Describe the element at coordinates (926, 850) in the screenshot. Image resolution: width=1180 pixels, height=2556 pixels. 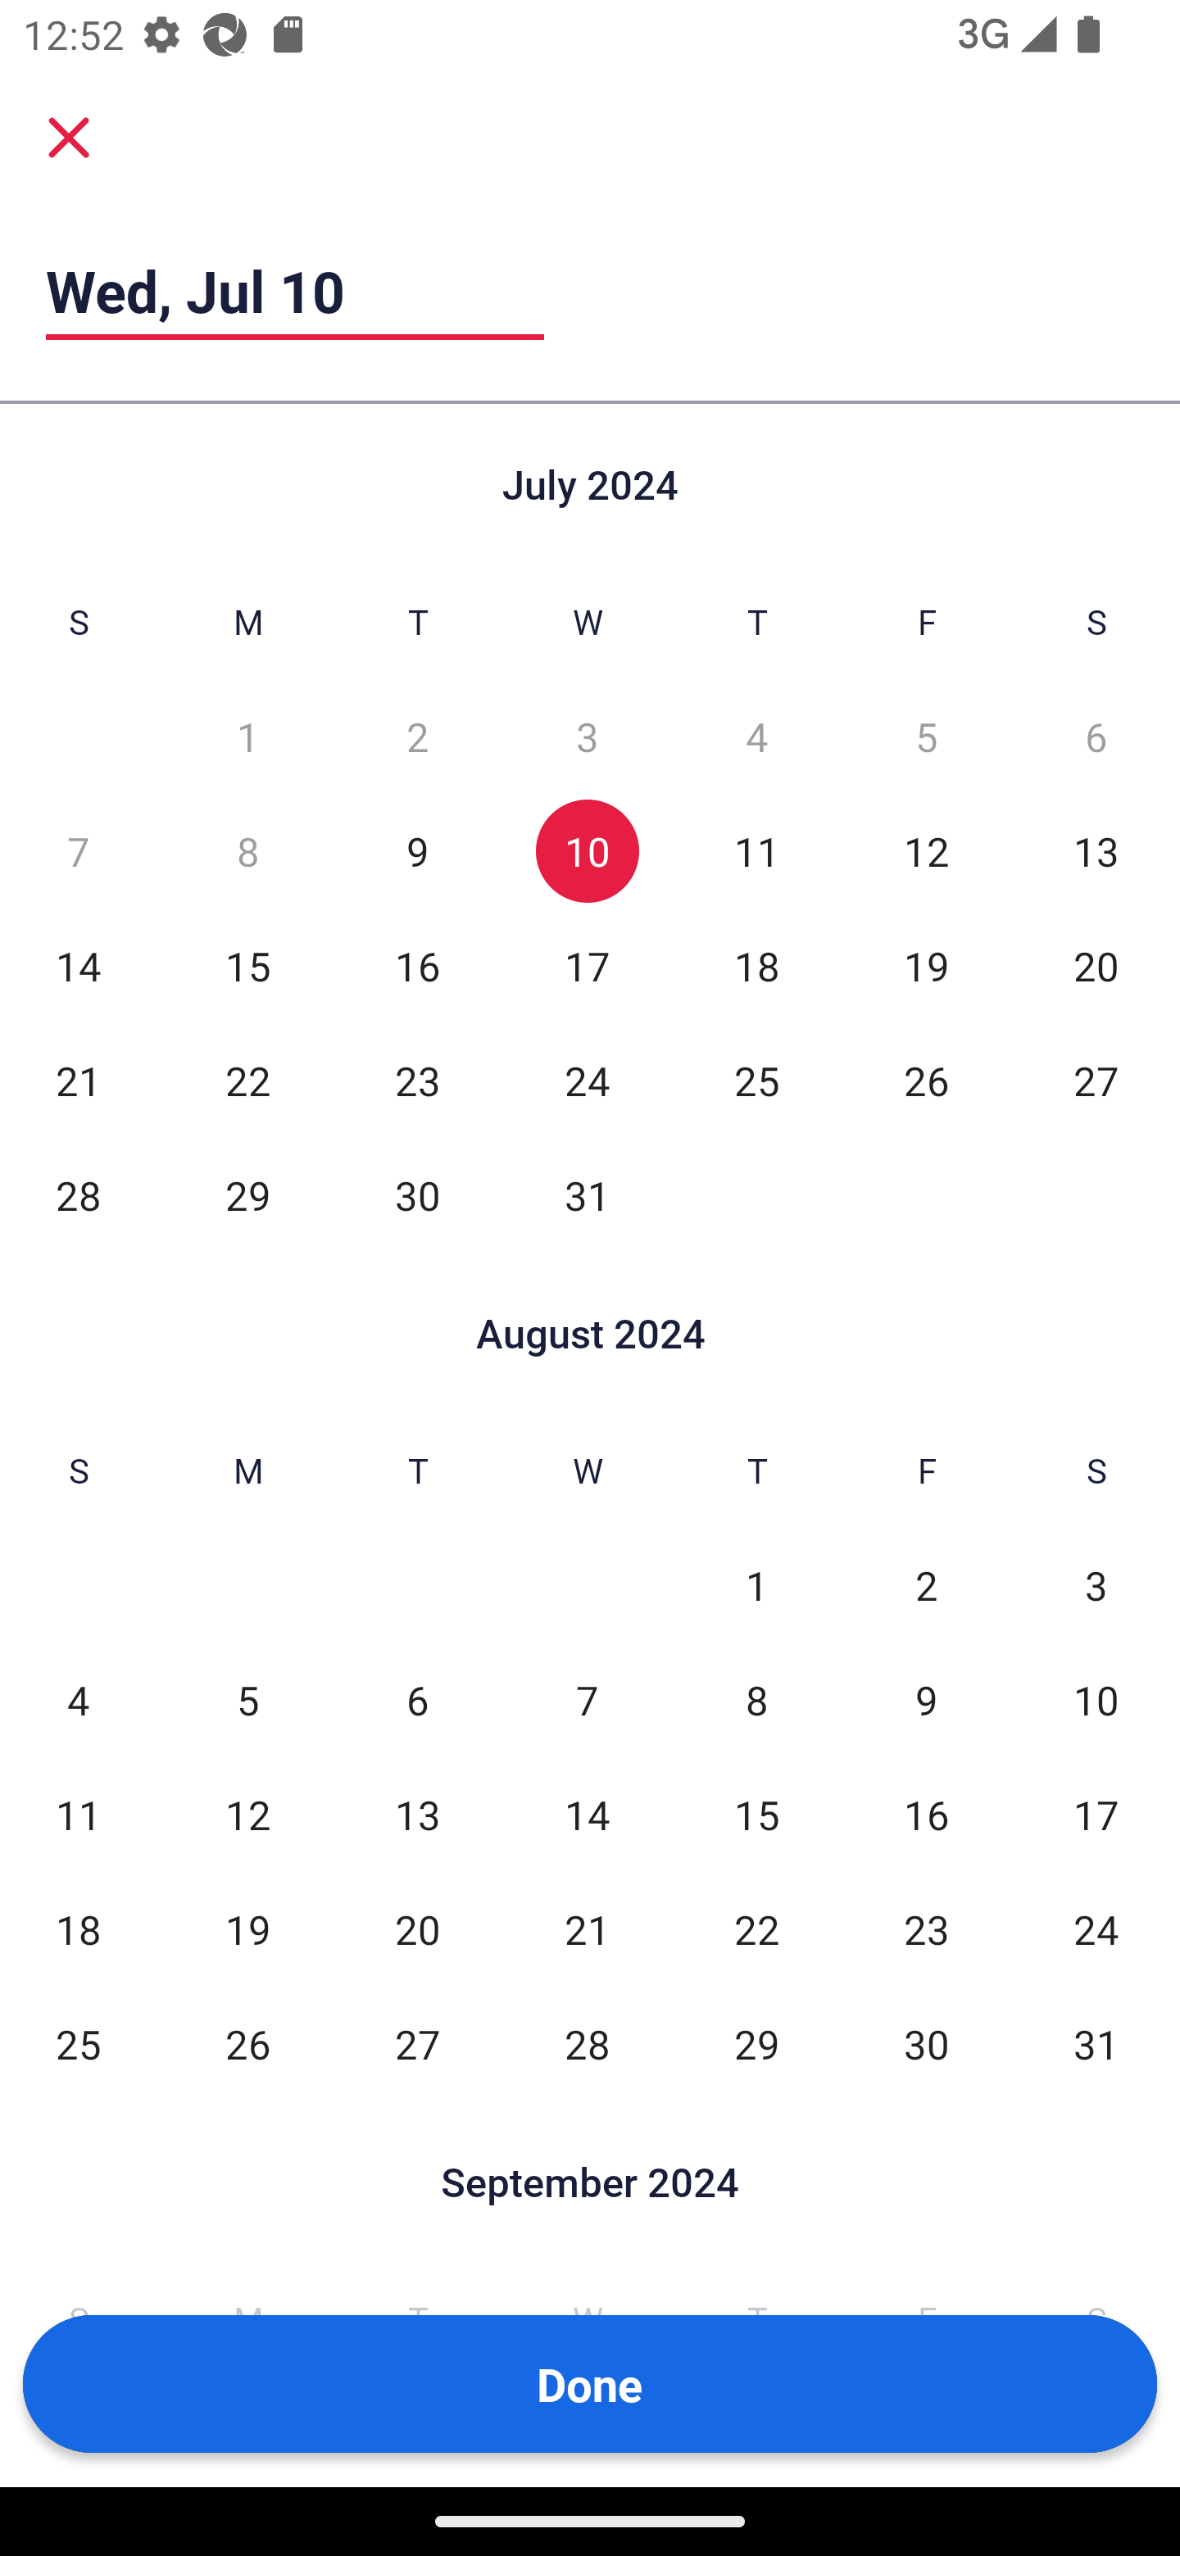
I see `12 Fri, Jul 12, Not Selected` at that location.